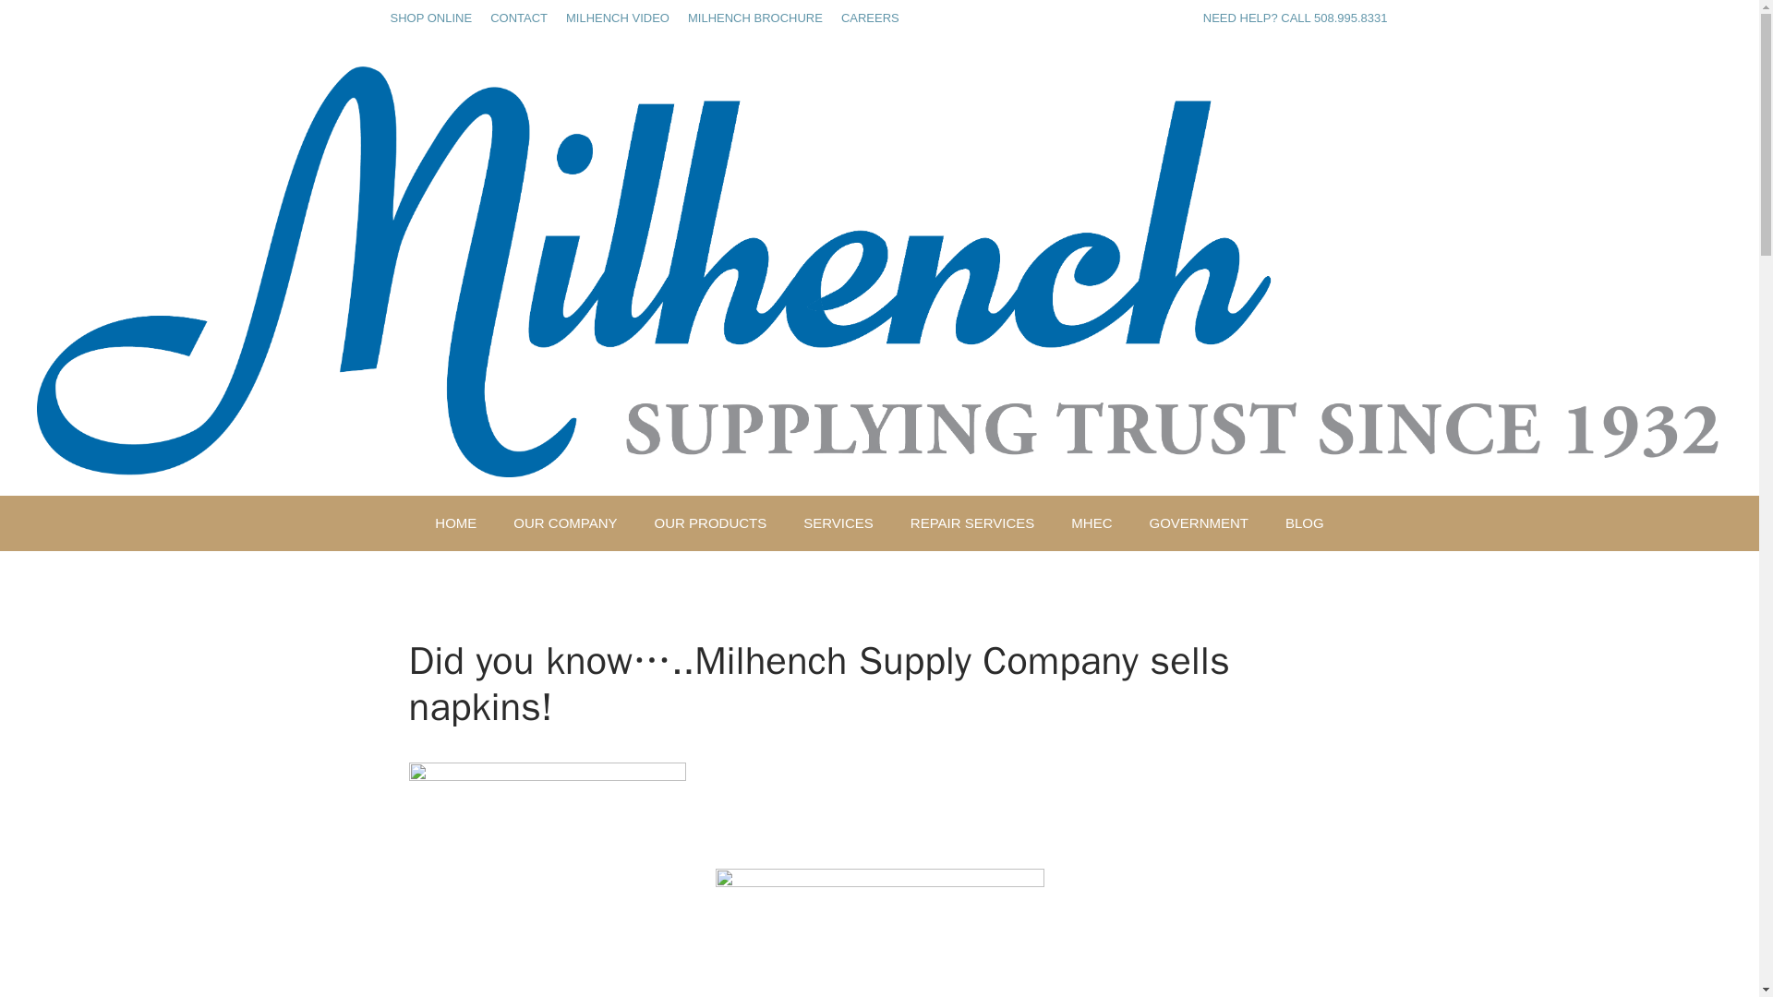 This screenshot has width=1773, height=997. What do you see at coordinates (711, 523) in the screenshot?
I see `OUR PRODUCTS` at bounding box center [711, 523].